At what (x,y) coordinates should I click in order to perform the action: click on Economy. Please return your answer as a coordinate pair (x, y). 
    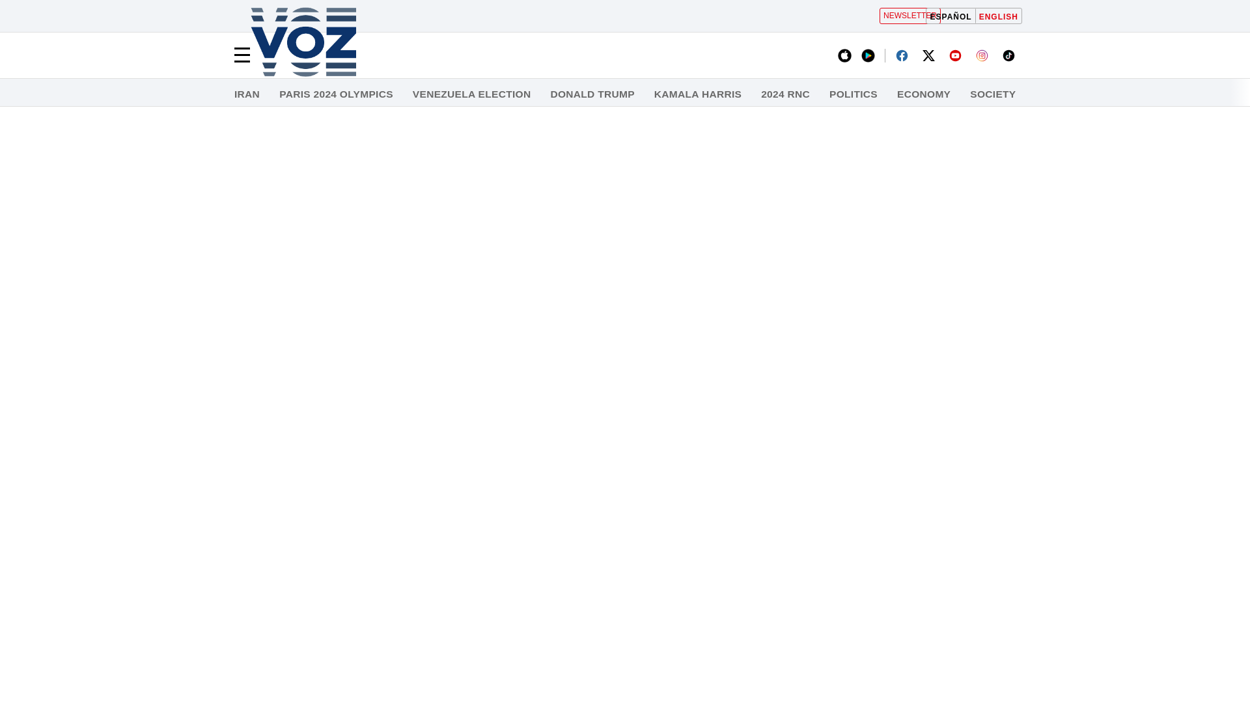
    Looking at the image, I should click on (923, 94).